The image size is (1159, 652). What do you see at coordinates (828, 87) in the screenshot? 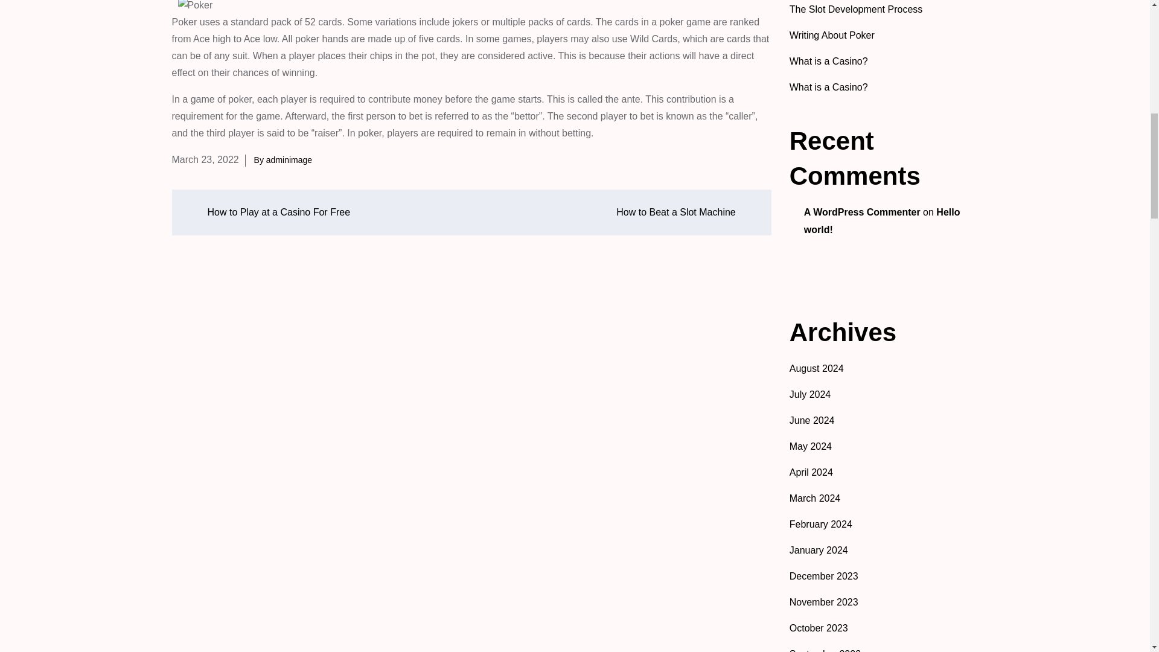
I see `What is a Casino?` at bounding box center [828, 87].